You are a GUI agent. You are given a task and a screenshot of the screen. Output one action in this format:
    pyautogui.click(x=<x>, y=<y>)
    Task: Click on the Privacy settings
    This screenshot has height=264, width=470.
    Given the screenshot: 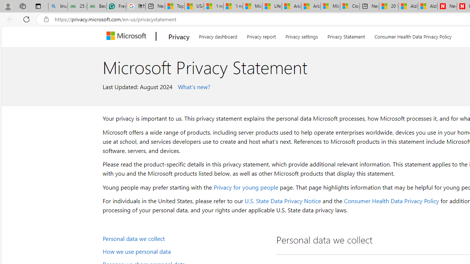 What is the action you would take?
    pyautogui.click(x=302, y=35)
    